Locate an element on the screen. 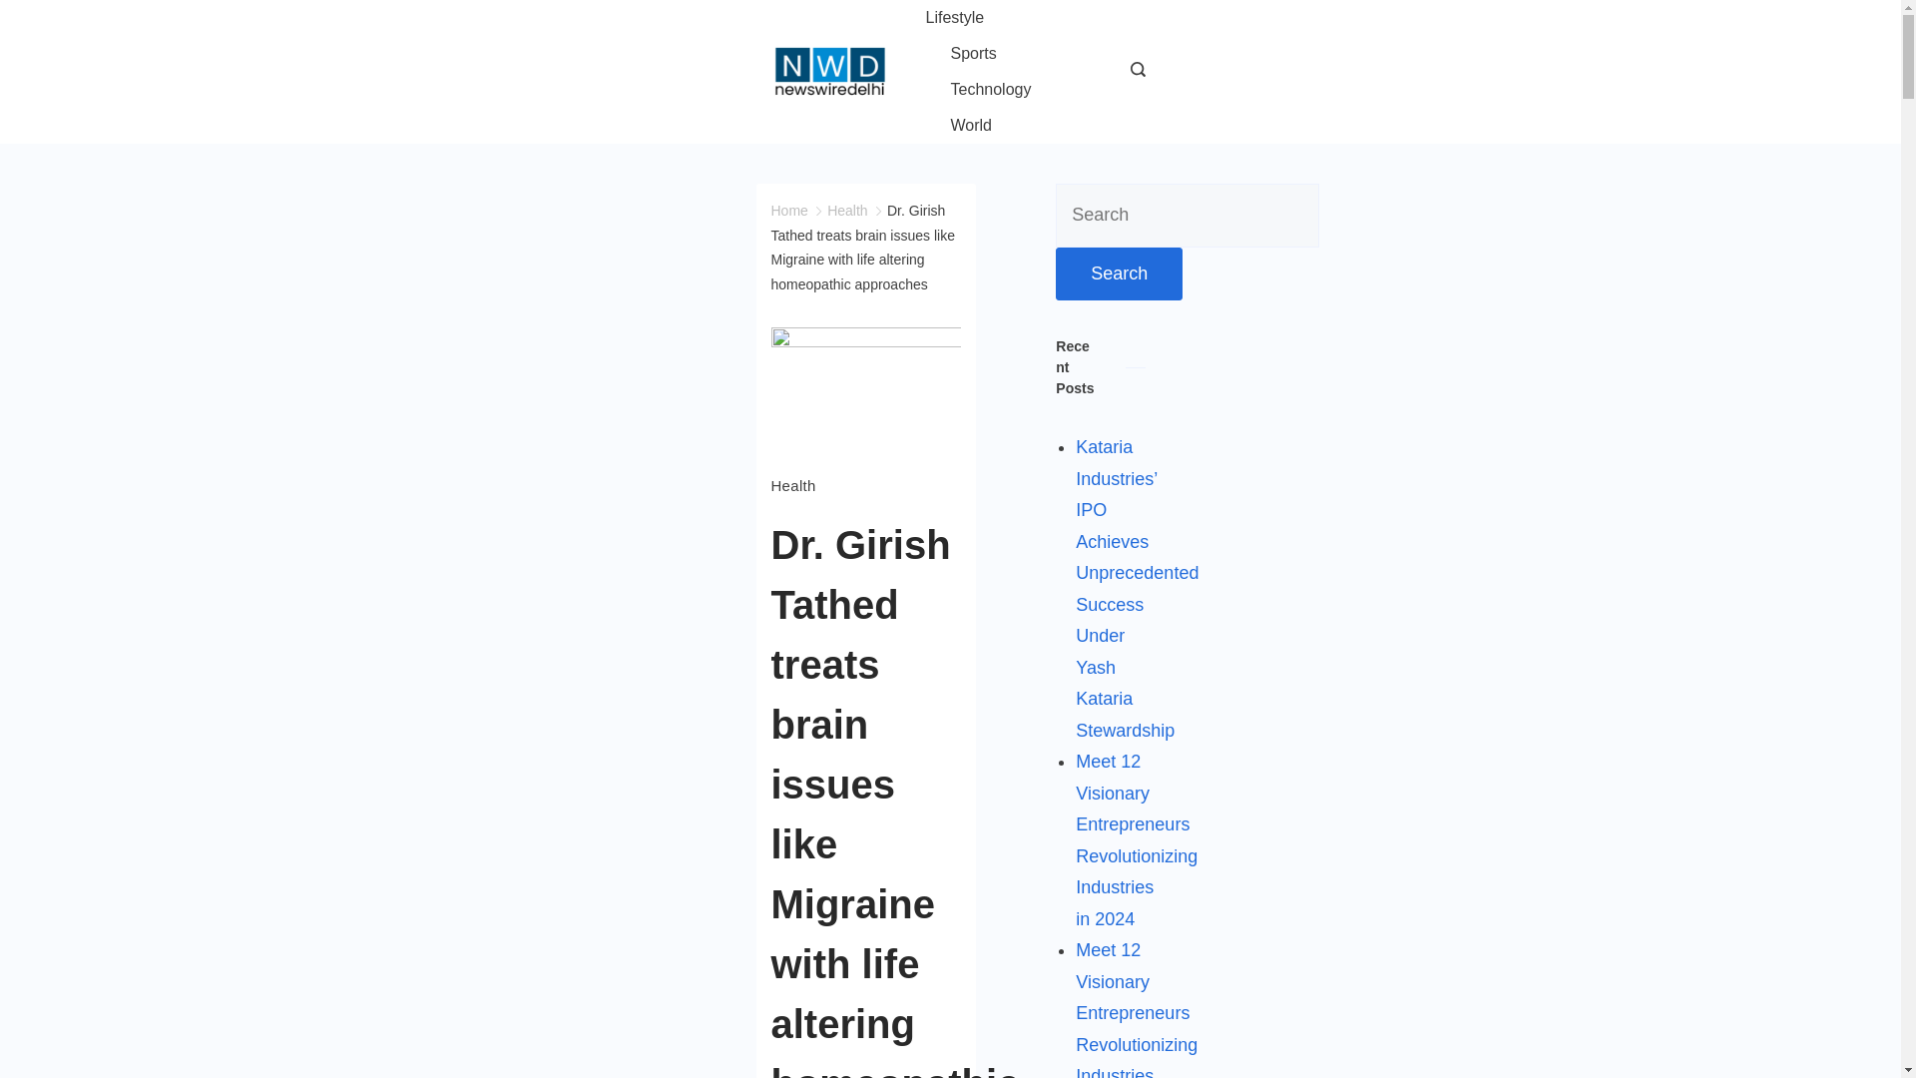 Image resolution: width=1916 pixels, height=1078 pixels. Health is located at coordinates (792, 486).